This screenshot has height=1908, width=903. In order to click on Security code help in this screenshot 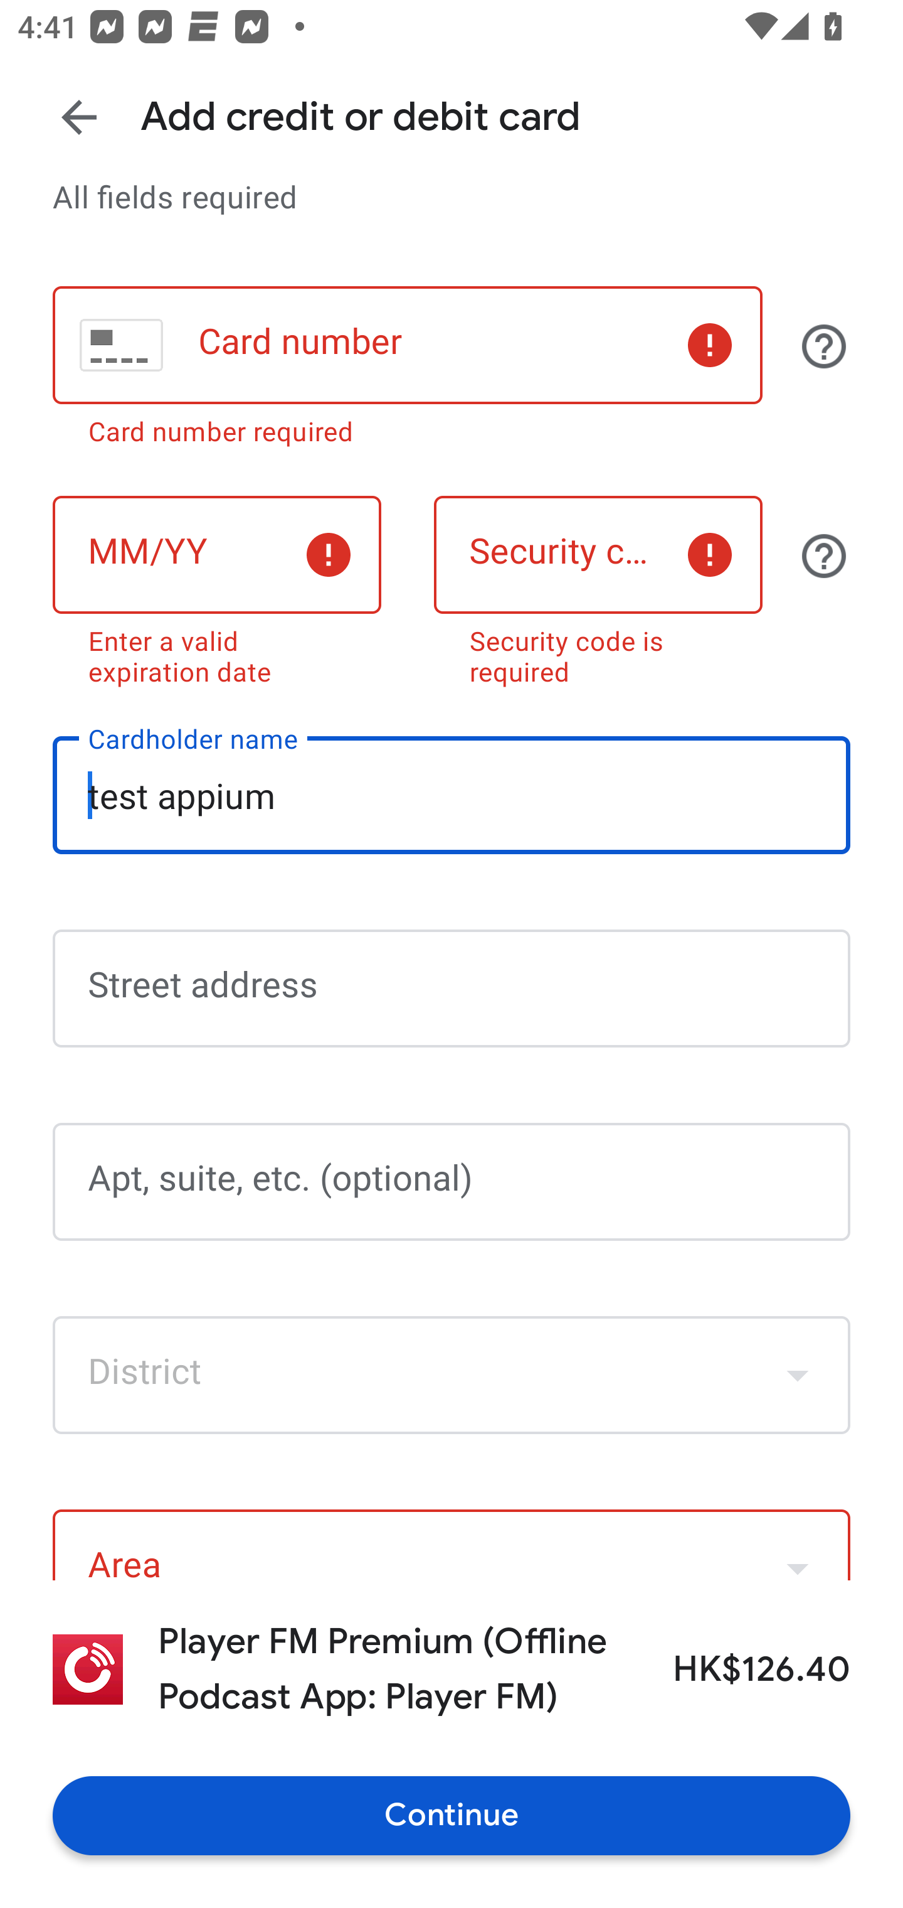, I will do `click(824, 556)`.